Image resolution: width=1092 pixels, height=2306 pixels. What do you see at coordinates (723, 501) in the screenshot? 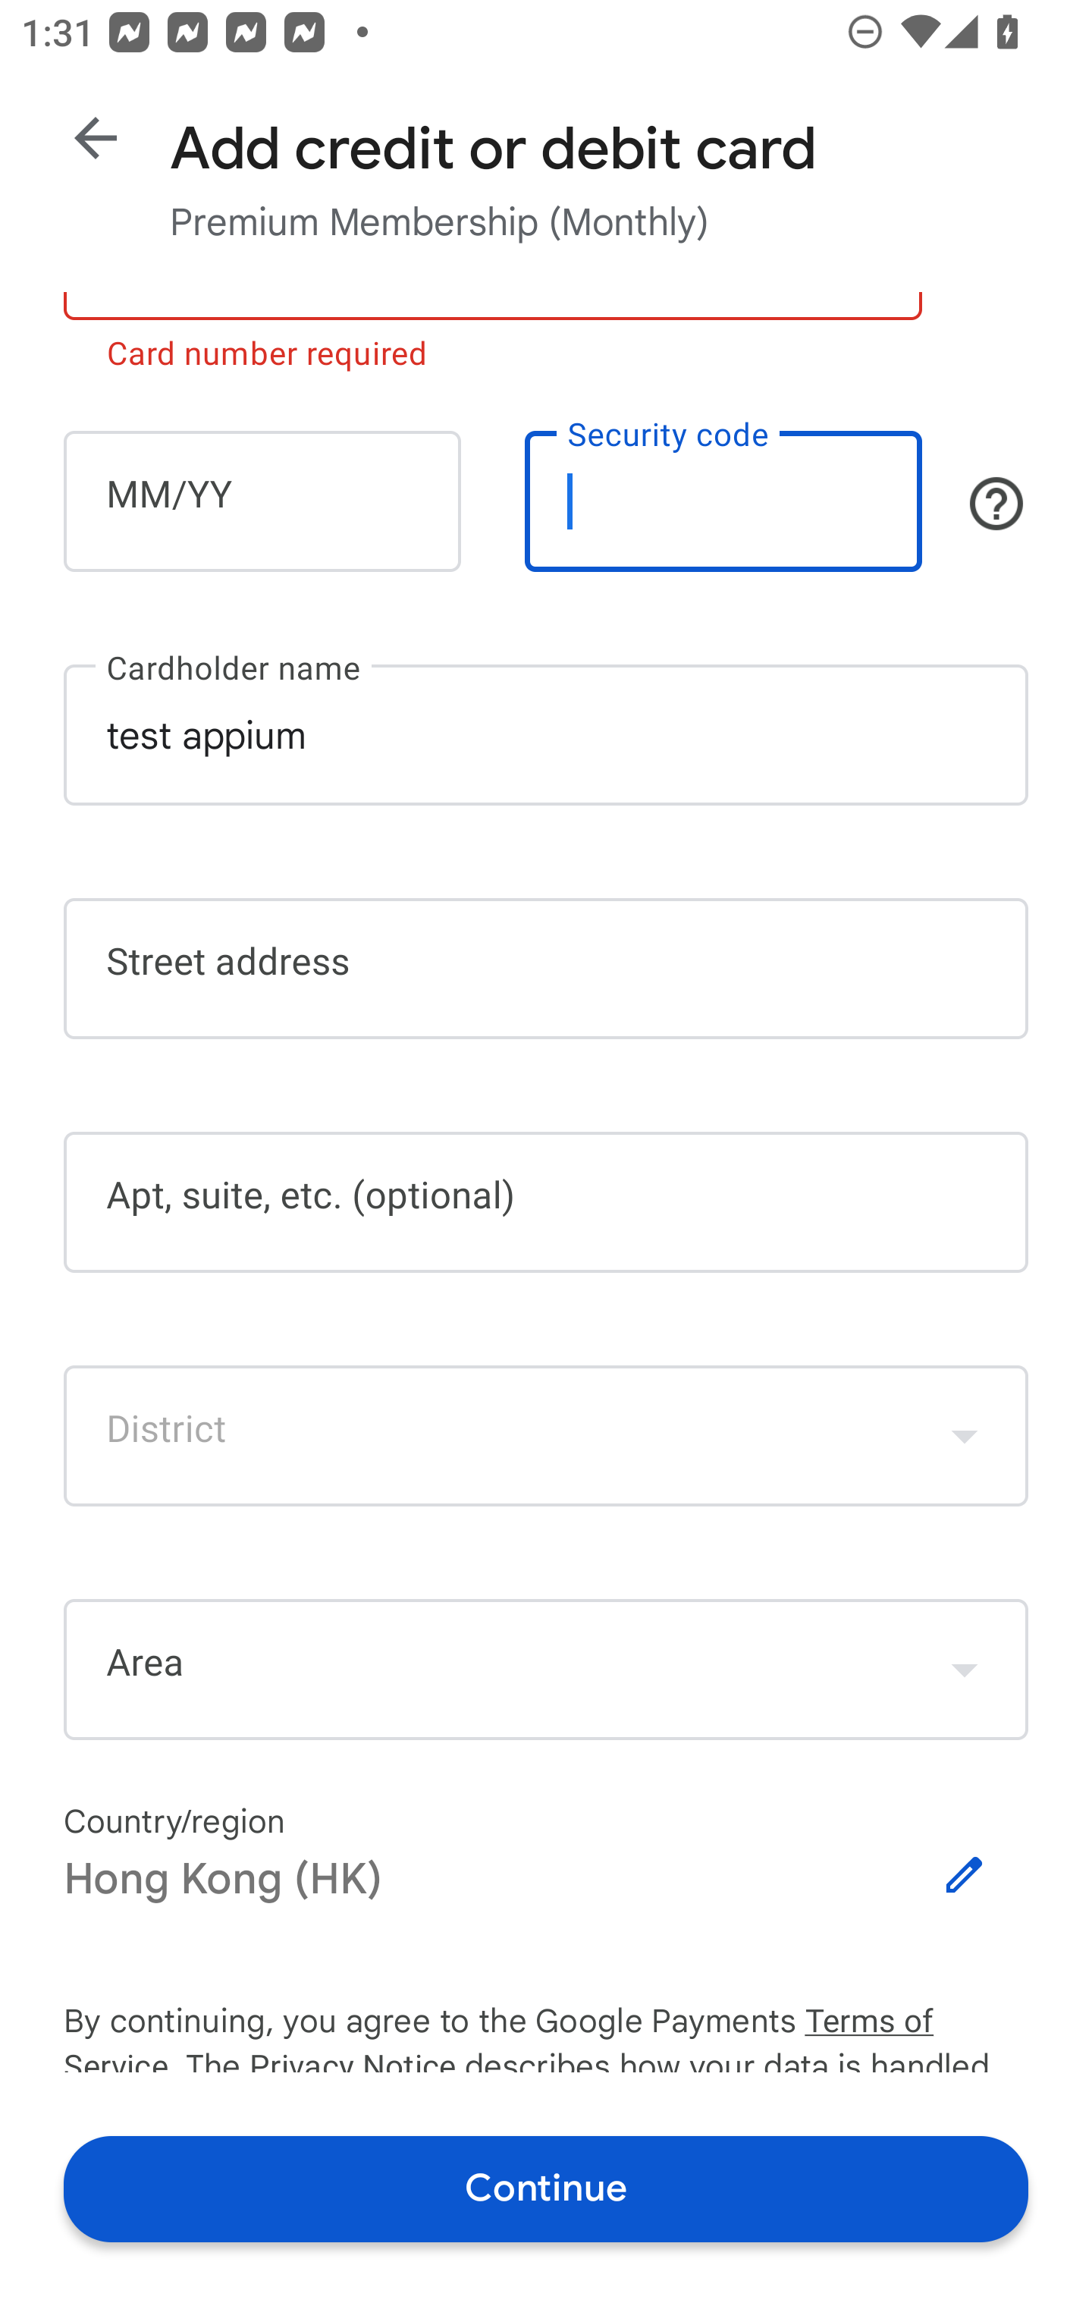
I see `Security code` at bounding box center [723, 501].